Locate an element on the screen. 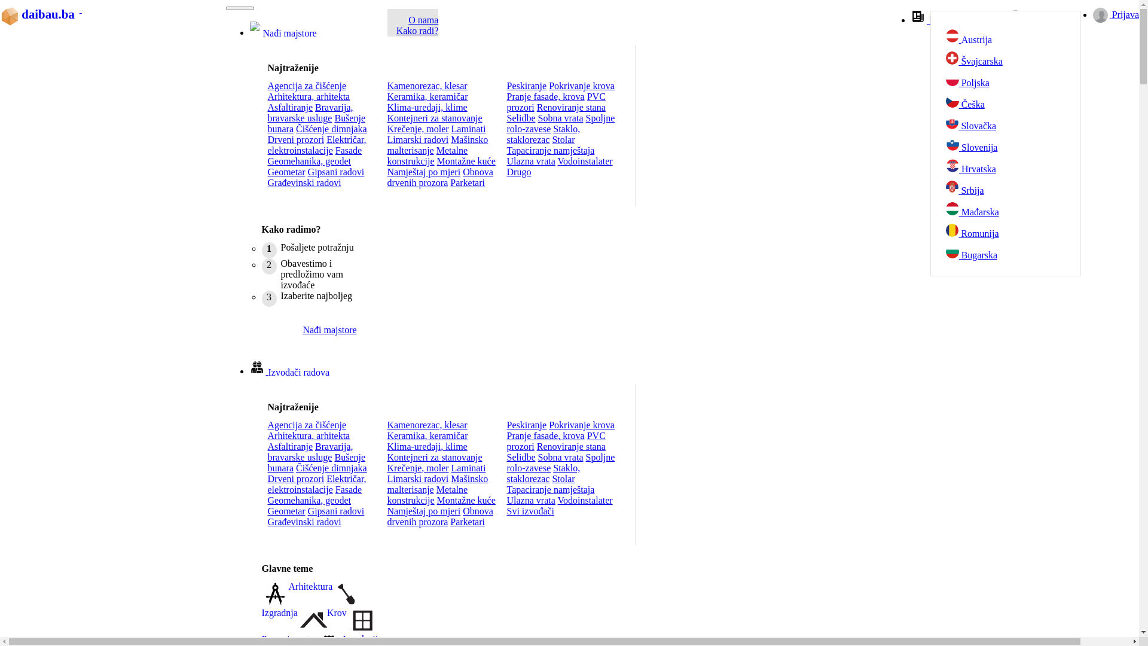 Image resolution: width=1148 pixels, height=646 pixels. Prijava is located at coordinates (1116, 14).